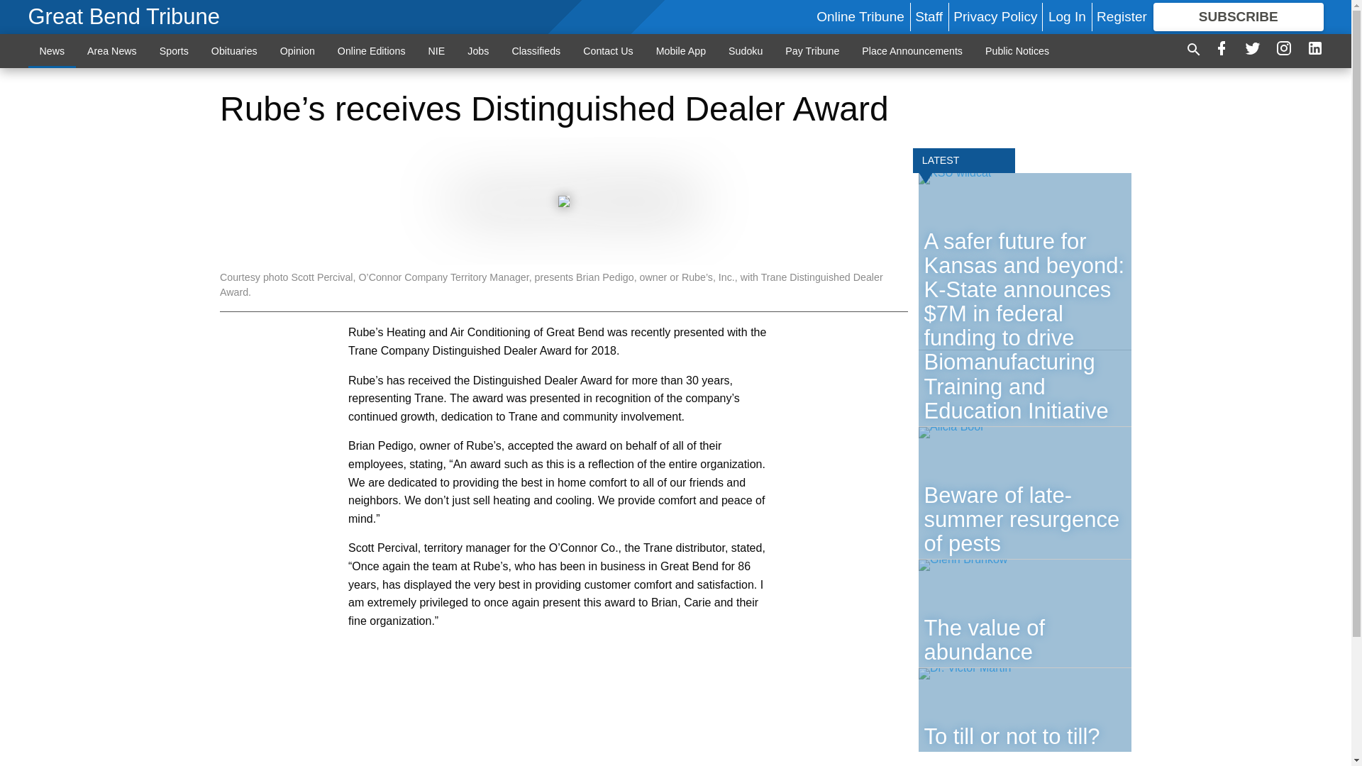 This screenshot has width=1362, height=766. Describe the element at coordinates (1239, 17) in the screenshot. I see `SUBSCRIBE` at that location.